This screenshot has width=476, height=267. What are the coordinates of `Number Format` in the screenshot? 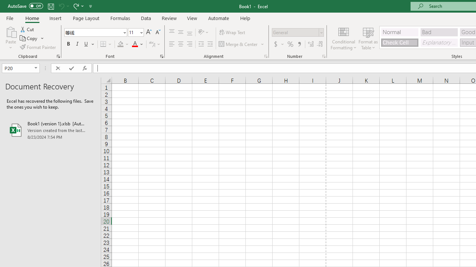 It's located at (295, 32).